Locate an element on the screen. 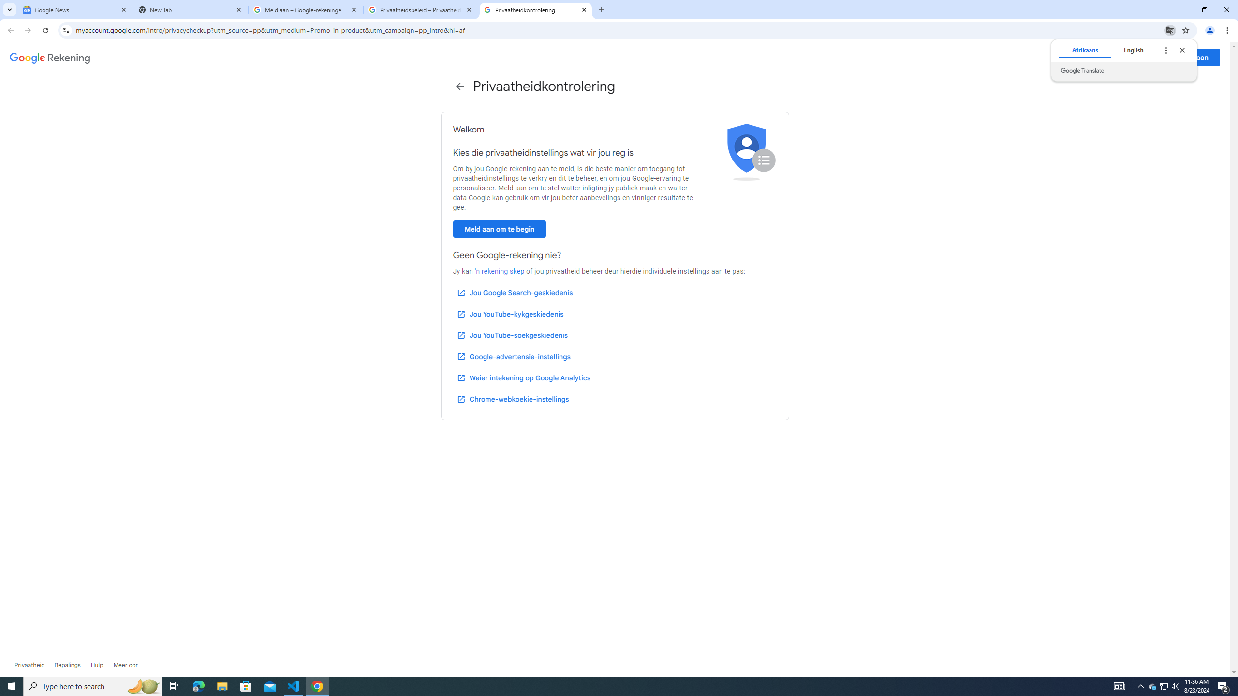 This screenshot has width=1238, height=696. Jou Google Search-geskiedenis is located at coordinates (515, 292).